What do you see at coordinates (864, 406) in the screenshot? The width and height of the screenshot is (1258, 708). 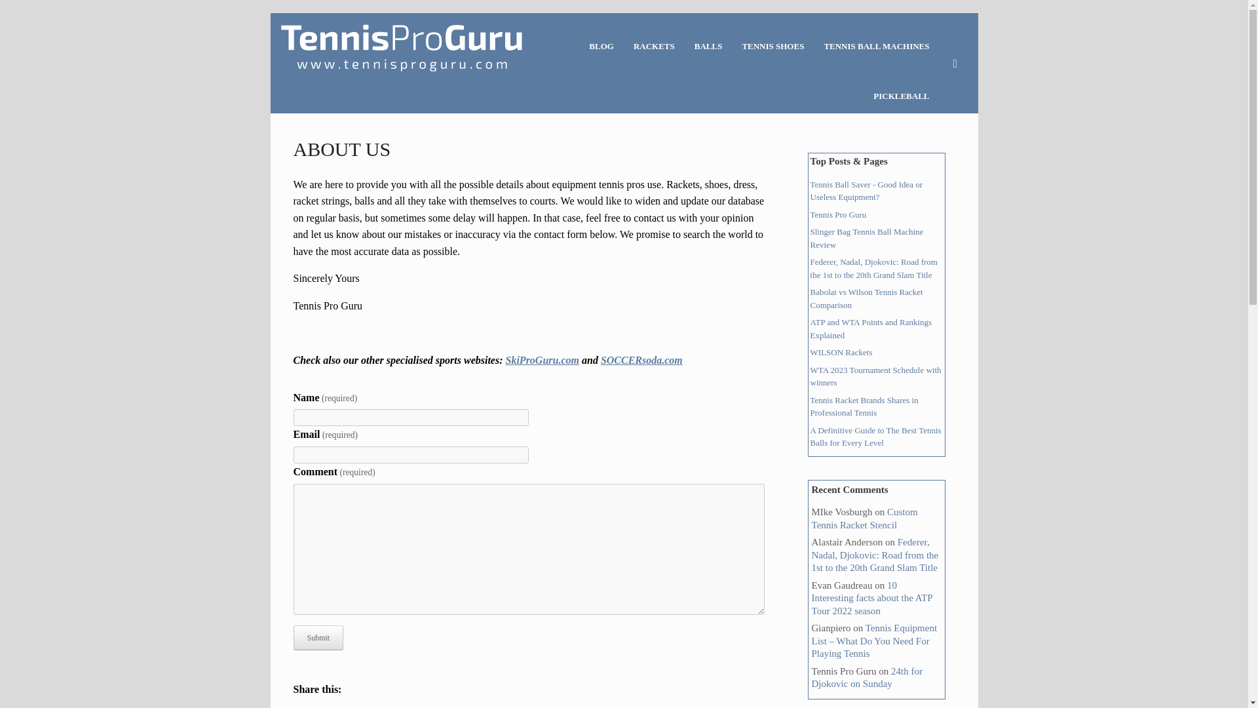 I see `Tennis Racket Brands Shares in Professional Tennis` at bounding box center [864, 406].